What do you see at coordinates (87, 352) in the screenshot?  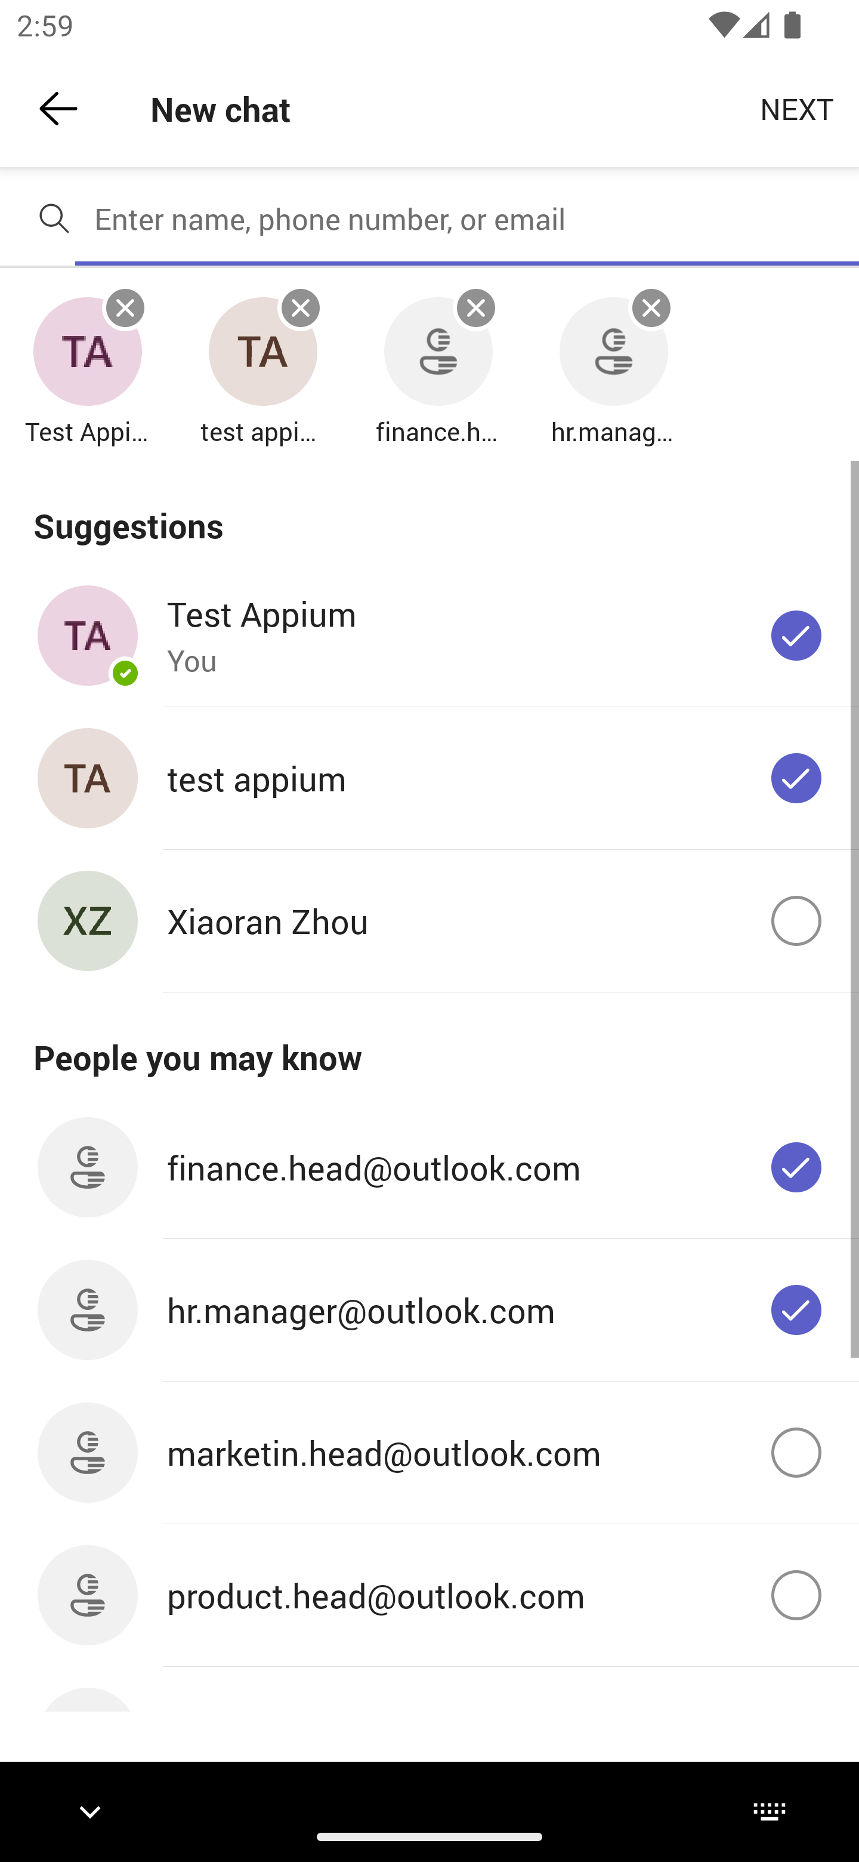 I see `Test Appium profile picture` at bounding box center [87, 352].